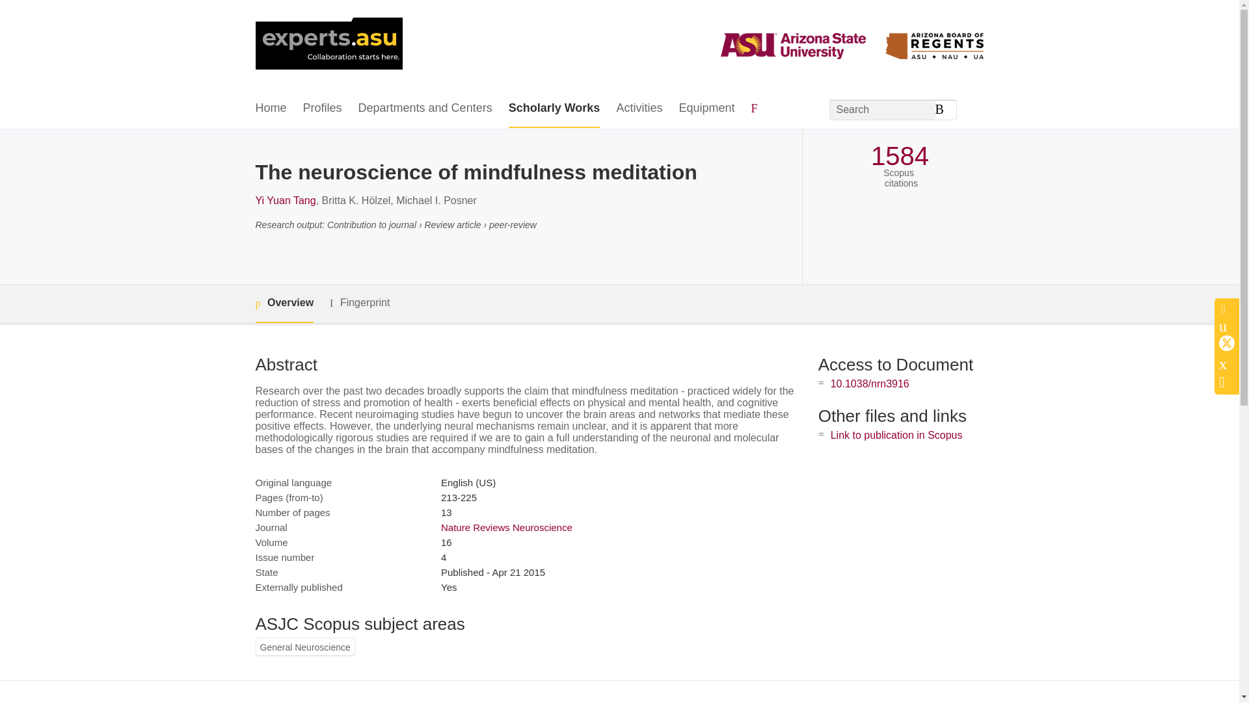 Image resolution: width=1249 pixels, height=702 pixels. I want to click on Equipment, so click(706, 109).